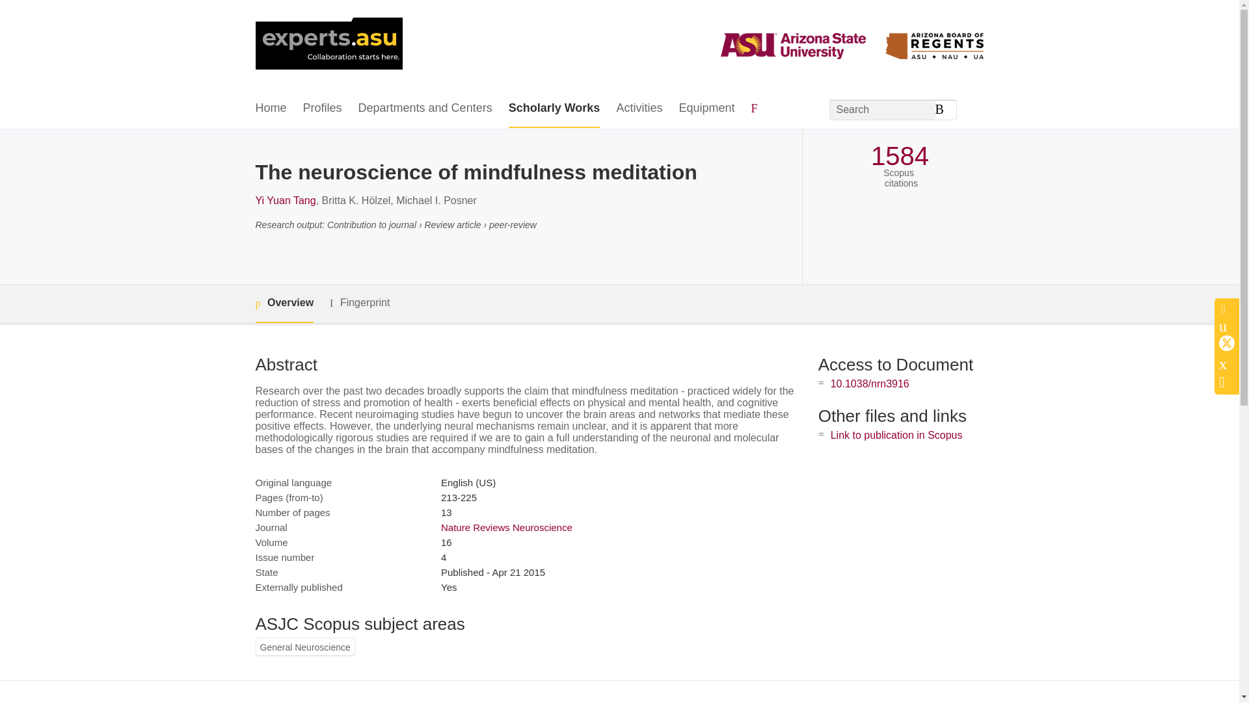 Image resolution: width=1249 pixels, height=702 pixels. I want to click on Equipment, so click(706, 109).